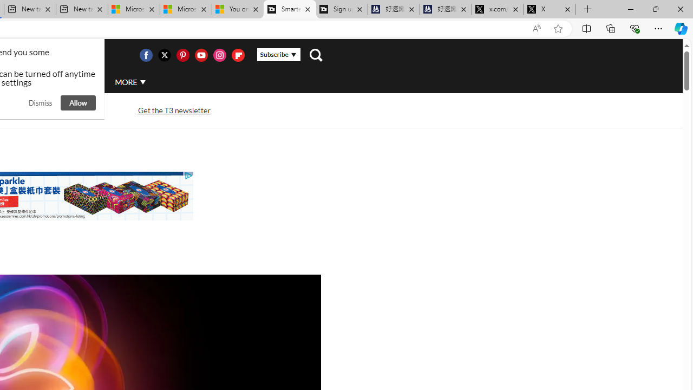  Describe the element at coordinates (289, 10) in the screenshot. I see `Smarter Living | T3` at that location.